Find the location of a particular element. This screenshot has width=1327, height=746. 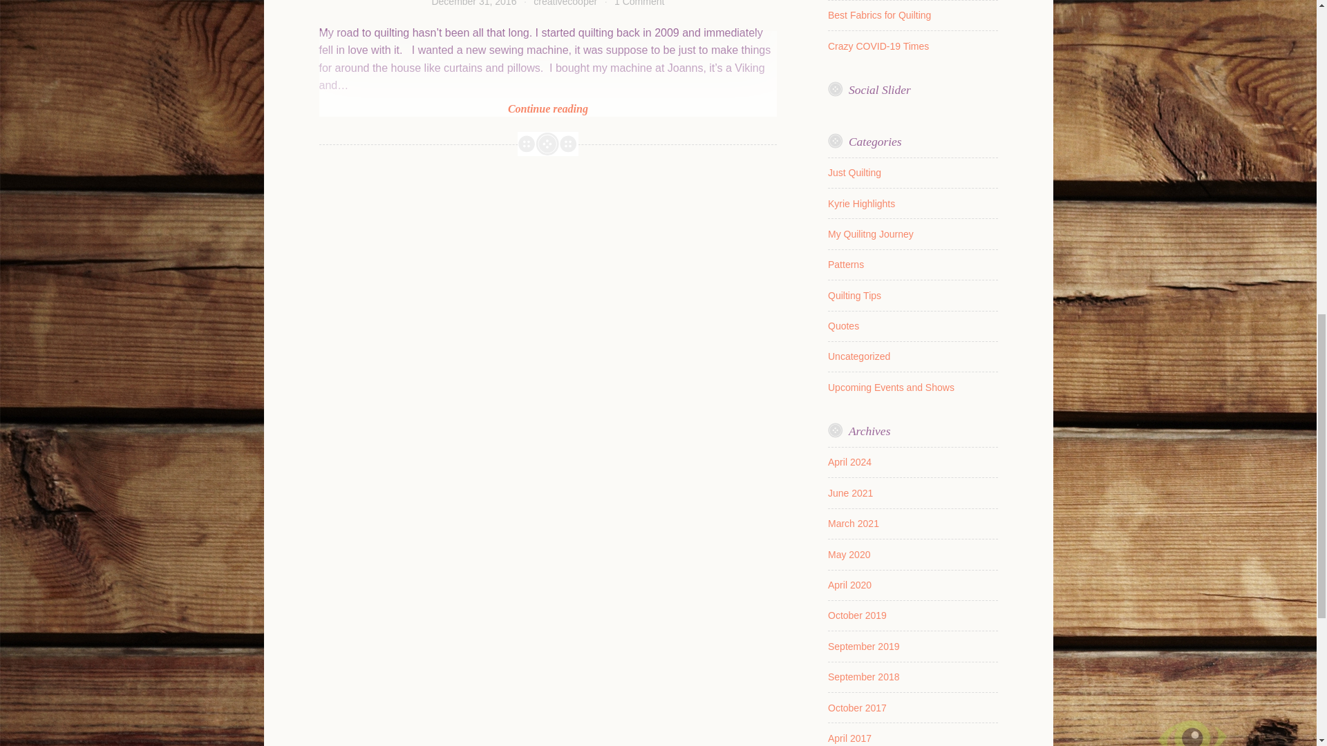

Quilting Tips is located at coordinates (565, 3).